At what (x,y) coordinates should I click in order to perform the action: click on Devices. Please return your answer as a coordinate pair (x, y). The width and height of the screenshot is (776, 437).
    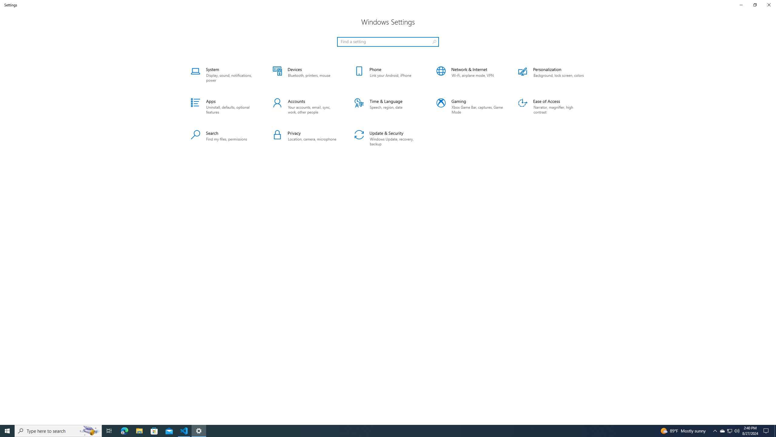
    Looking at the image, I should click on (306, 75).